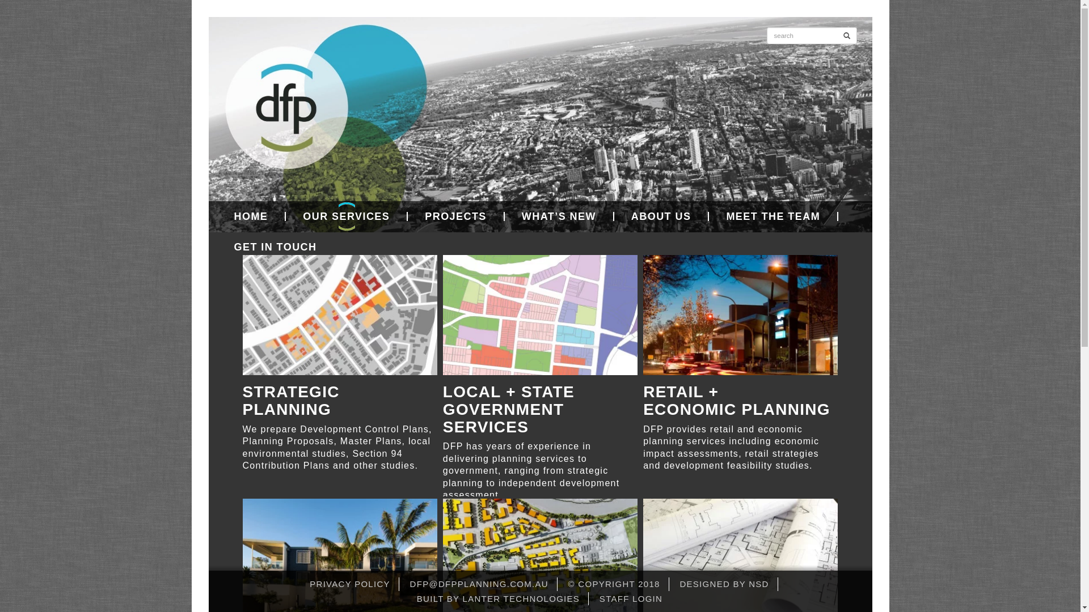 The height and width of the screenshot is (612, 1089). Describe the element at coordinates (456, 216) in the screenshot. I see `PROJECTS` at that location.